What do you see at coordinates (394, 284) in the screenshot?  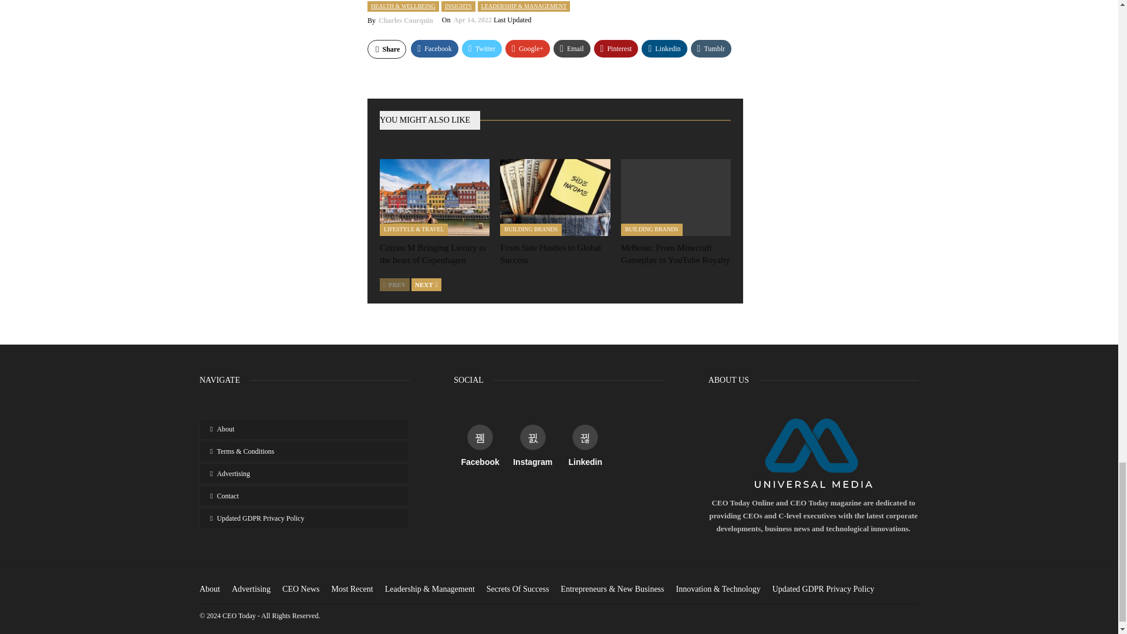 I see `Previous` at bounding box center [394, 284].